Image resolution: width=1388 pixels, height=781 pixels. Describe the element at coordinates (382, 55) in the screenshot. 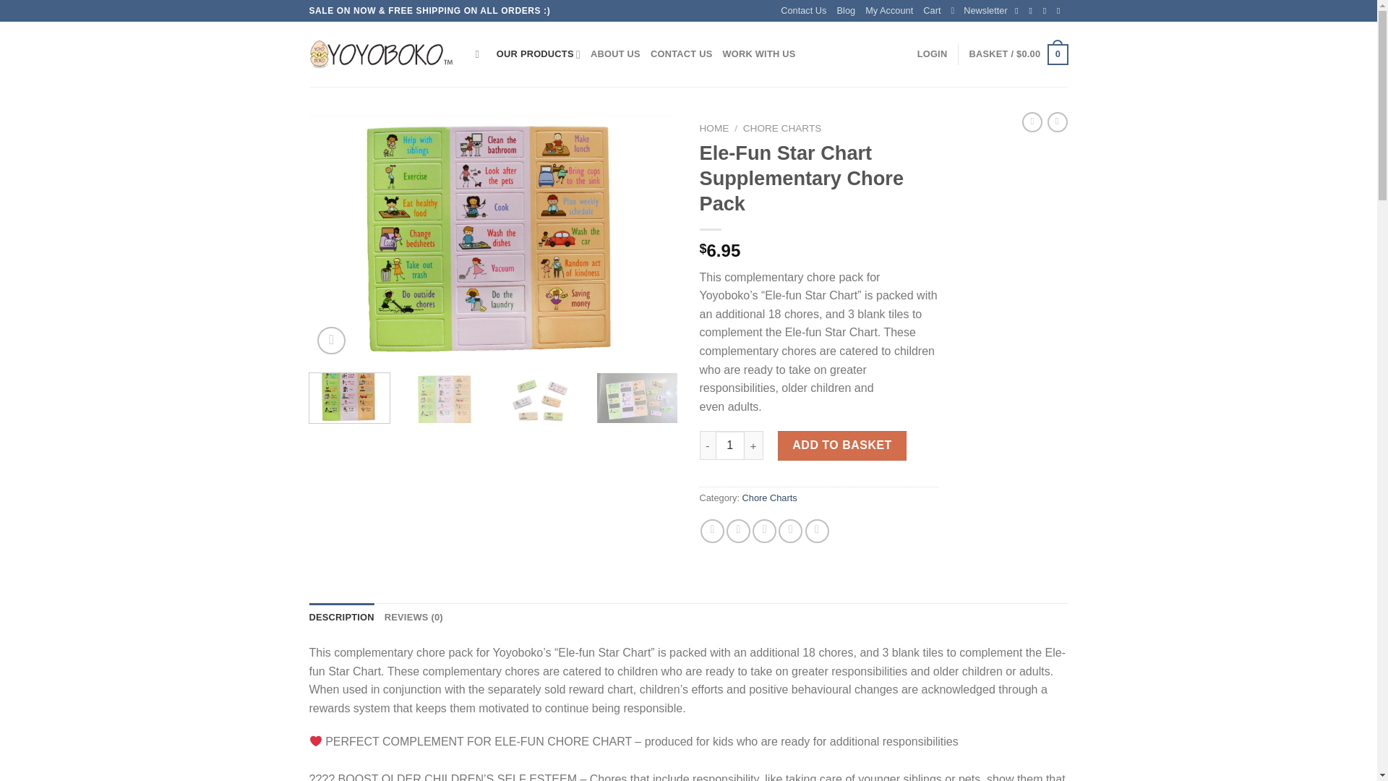

I see `Yoyoboko - Playthings with a Purpose` at that location.